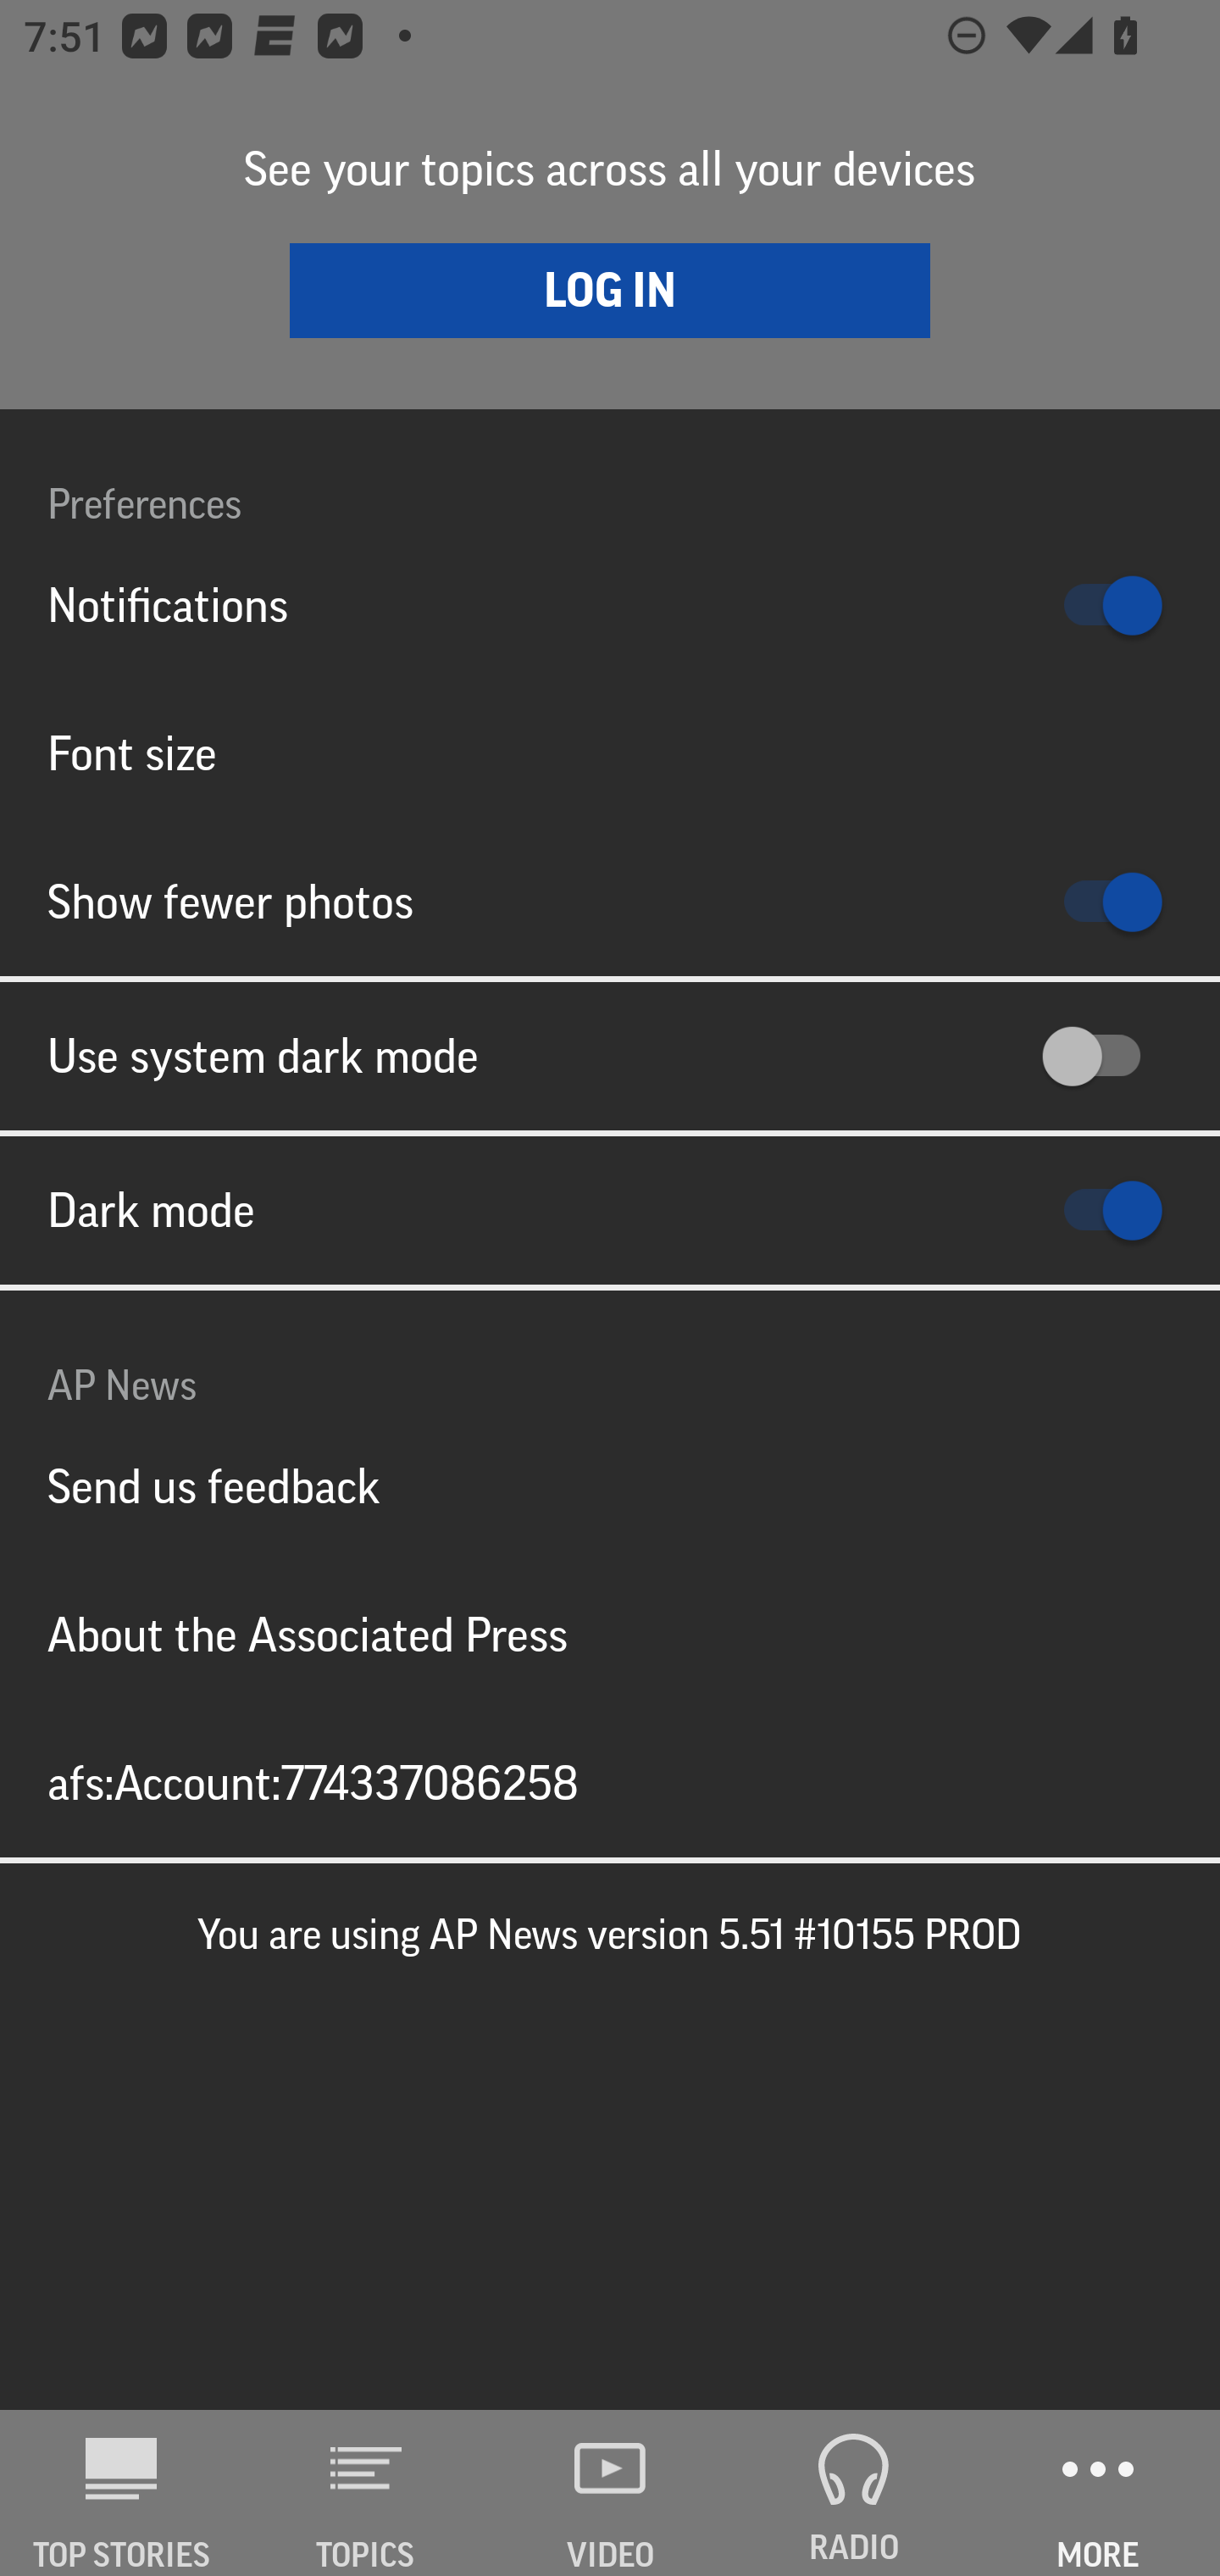 Image resolution: width=1220 pixels, height=2576 pixels. I want to click on MORE, so click(1098, 2493).